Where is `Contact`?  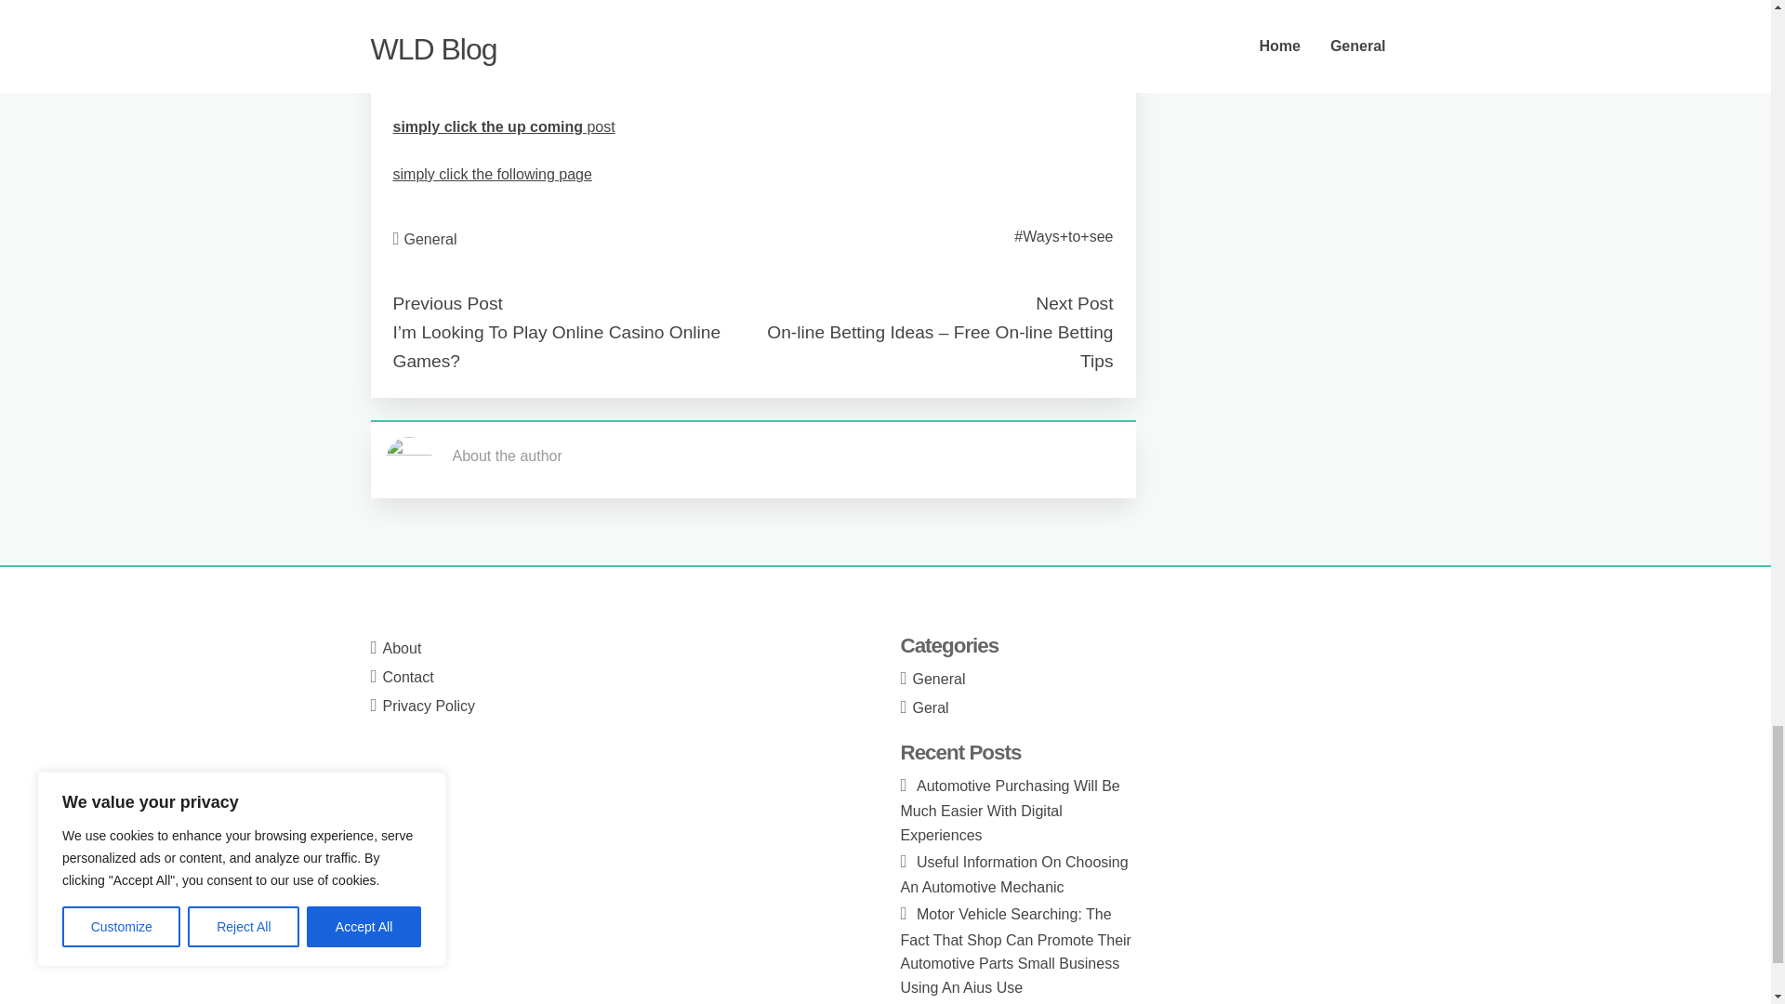
Contact is located at coordinates (408, 677).